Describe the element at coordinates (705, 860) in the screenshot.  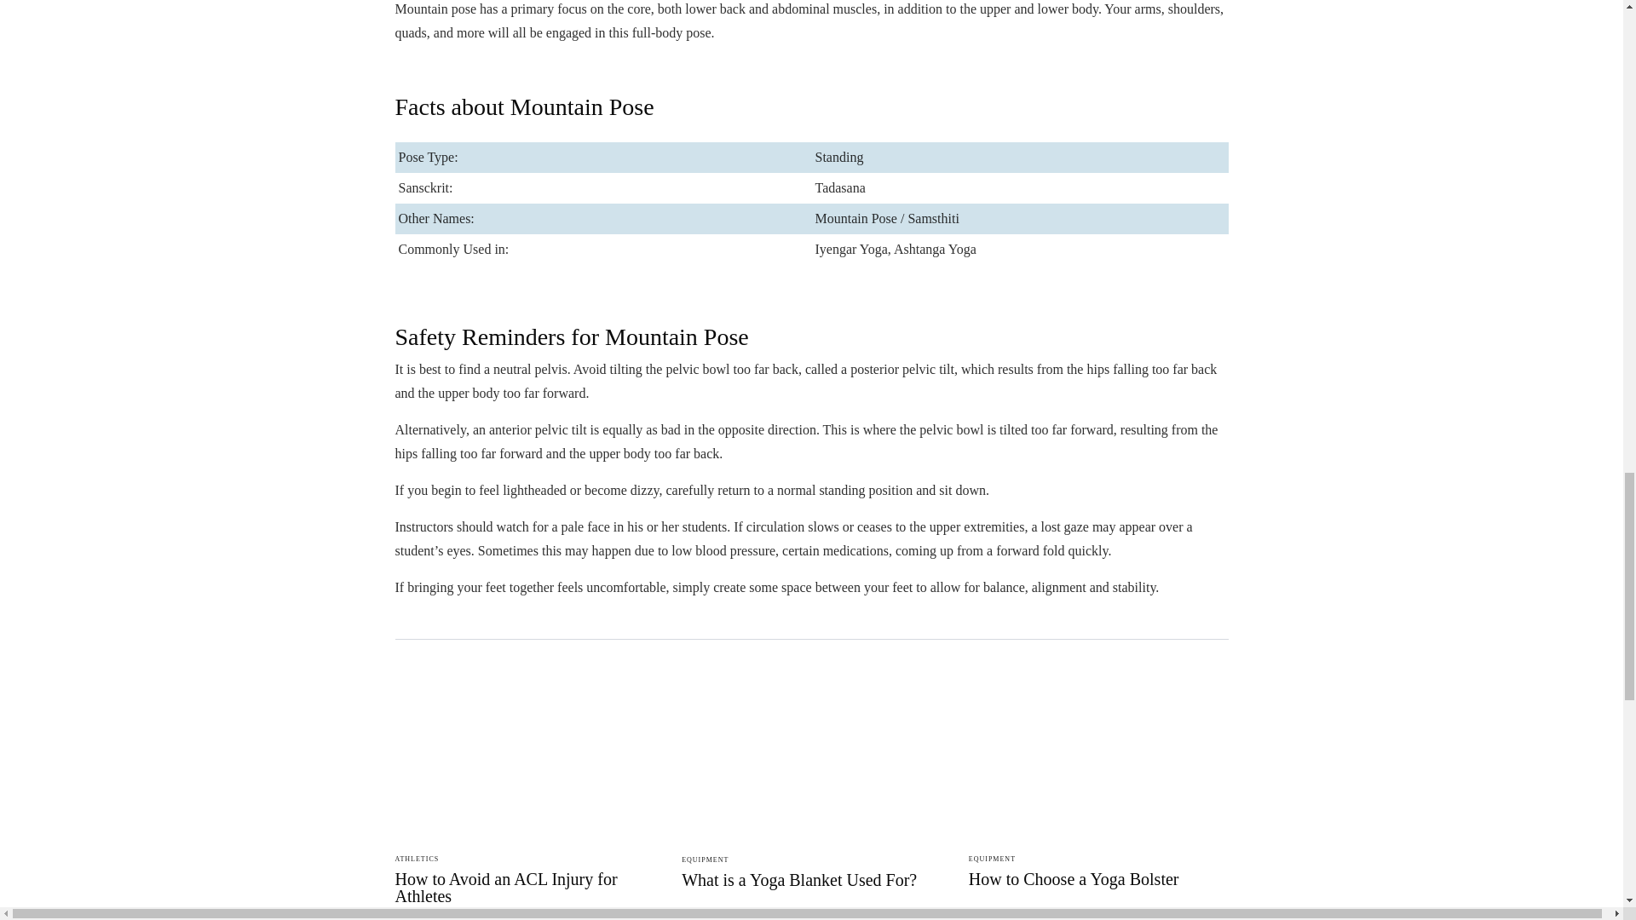
I see `EQUIPMENT` at that location.